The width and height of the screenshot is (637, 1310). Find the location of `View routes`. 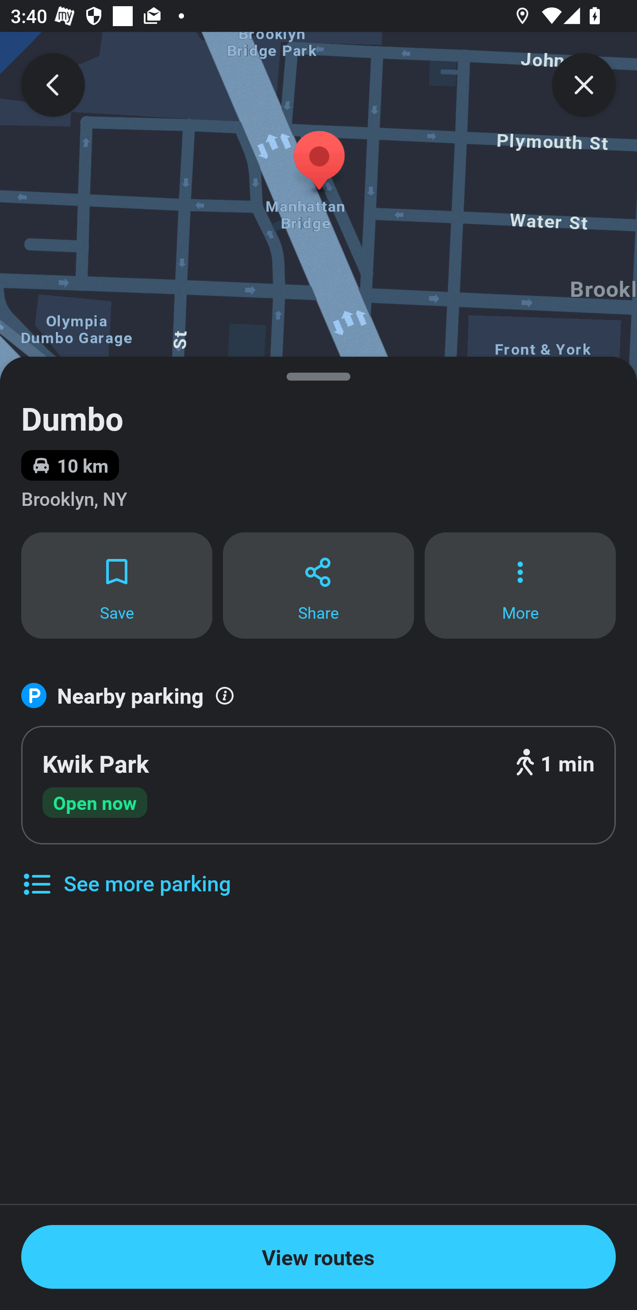

View routes is located at coordinates (318, 1257).